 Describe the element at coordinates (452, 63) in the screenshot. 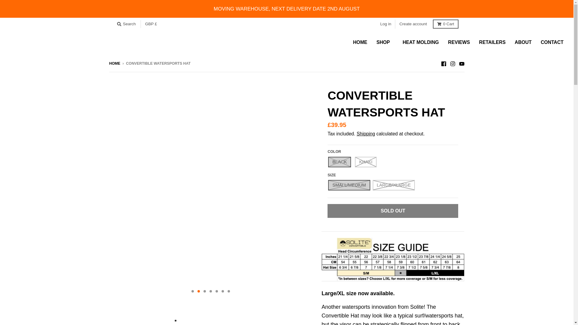

I see `Instagram - Solite Boots UK` at that location.